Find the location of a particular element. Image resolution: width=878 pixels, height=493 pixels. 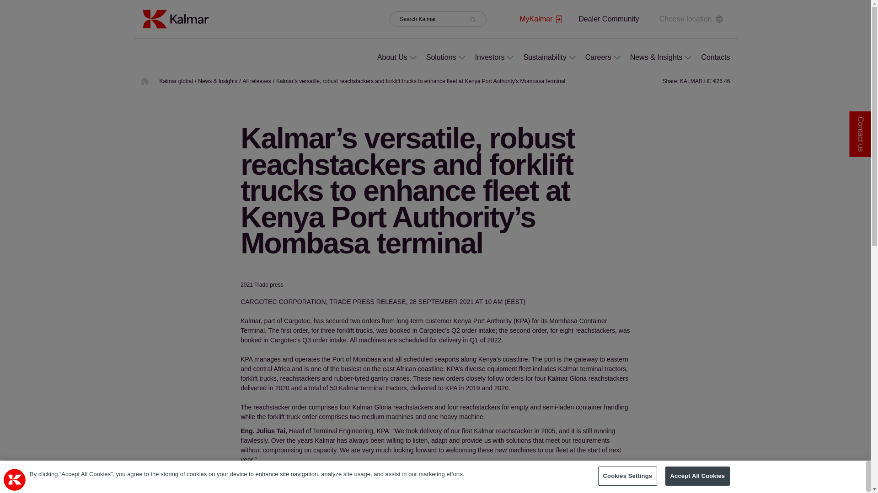

MyKalmar is located at coordinates (541, 19).